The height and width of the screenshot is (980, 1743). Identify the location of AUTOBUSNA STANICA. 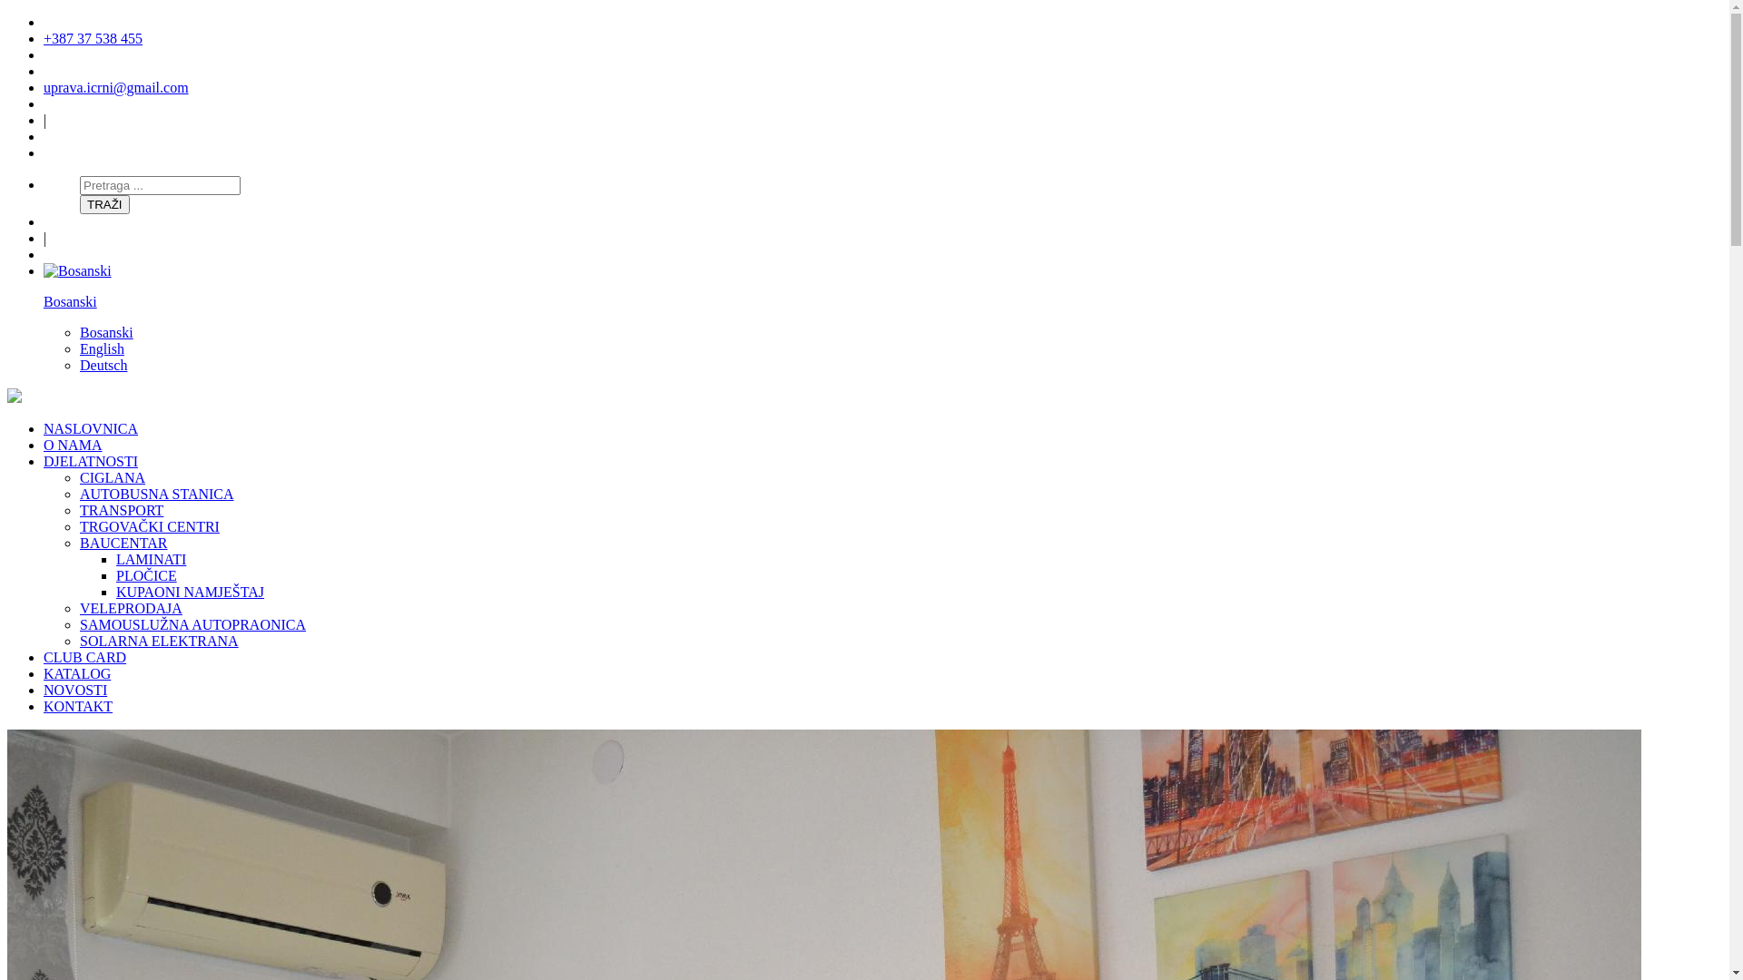
(157, 494).